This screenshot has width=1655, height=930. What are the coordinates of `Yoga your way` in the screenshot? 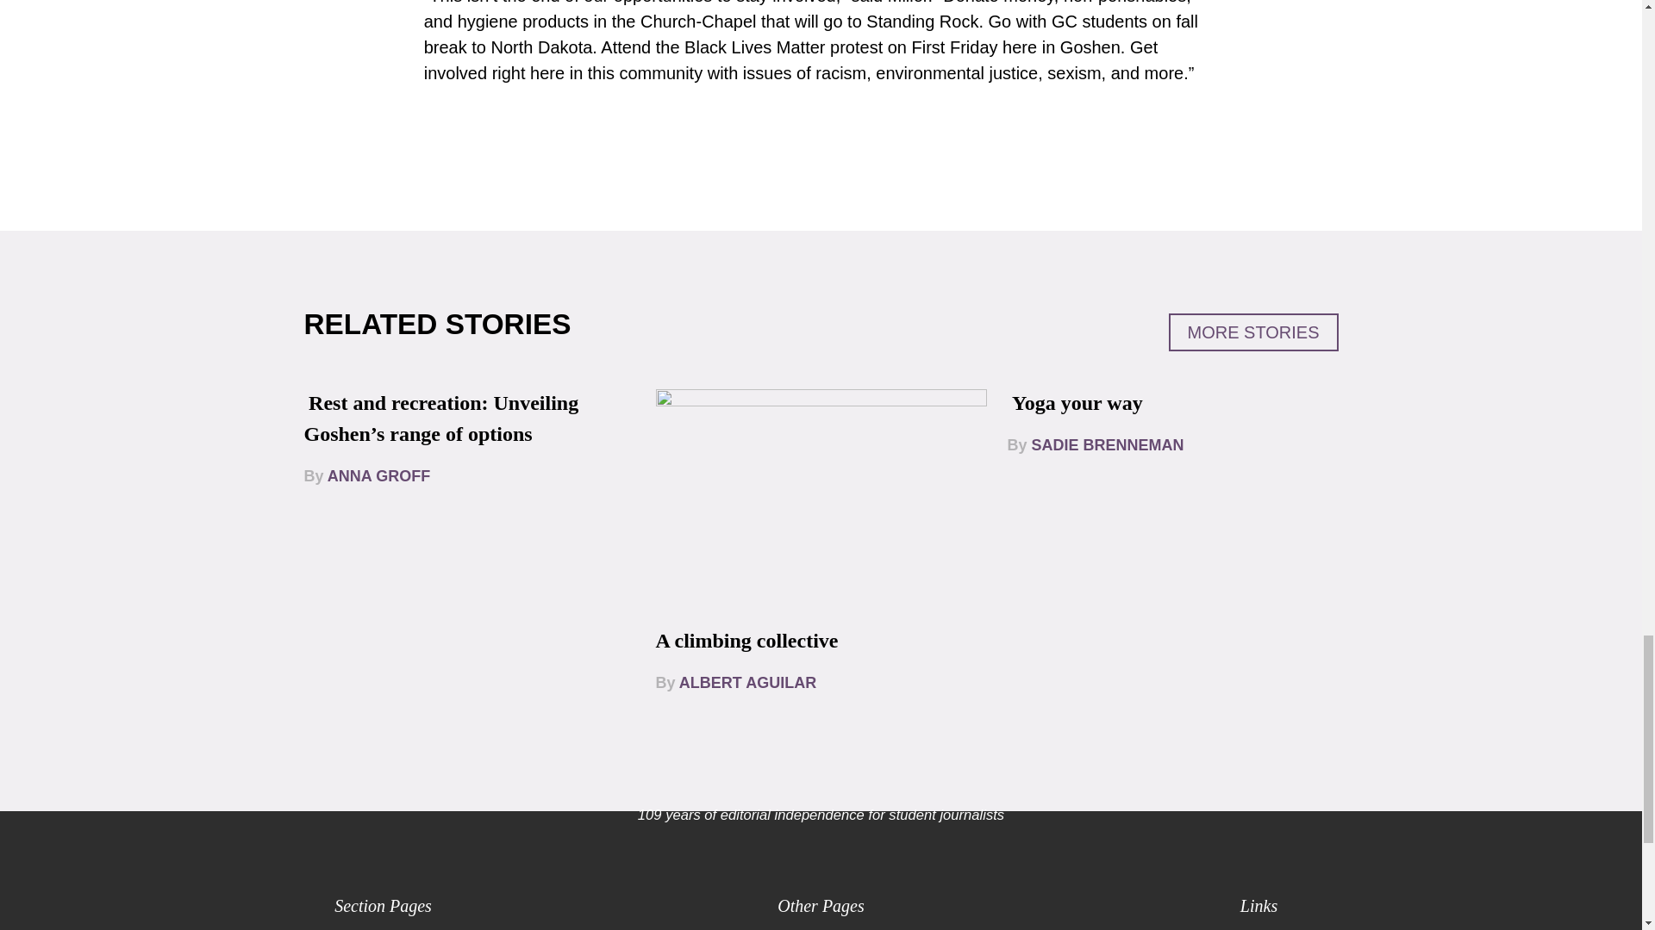 It's located at (1077, 402).